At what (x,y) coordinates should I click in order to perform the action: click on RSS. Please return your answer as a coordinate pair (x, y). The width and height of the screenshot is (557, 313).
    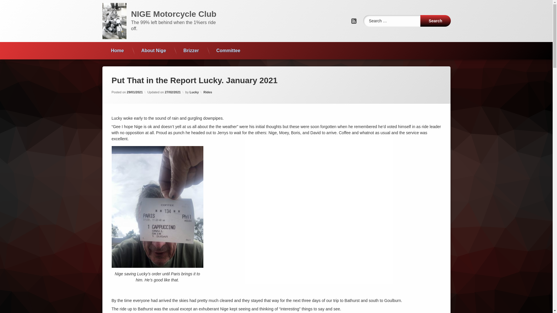
    Looking at the image, I should click on (354, 21).